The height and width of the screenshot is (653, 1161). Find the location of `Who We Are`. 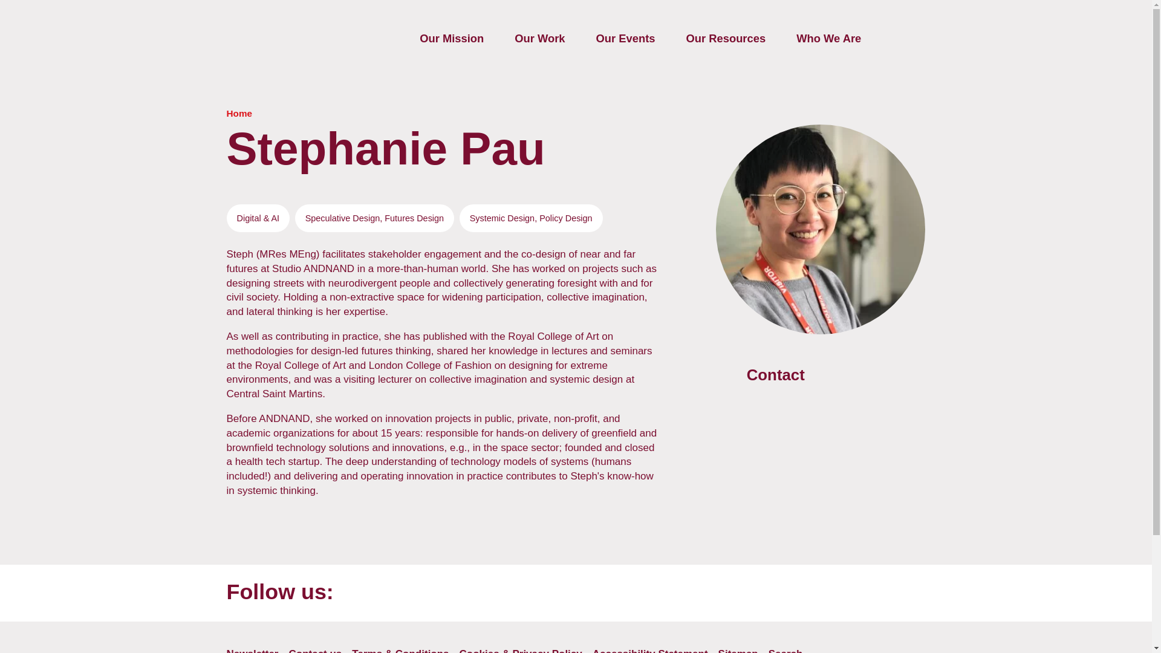

Who We Are is located at coordinates (828, 39).